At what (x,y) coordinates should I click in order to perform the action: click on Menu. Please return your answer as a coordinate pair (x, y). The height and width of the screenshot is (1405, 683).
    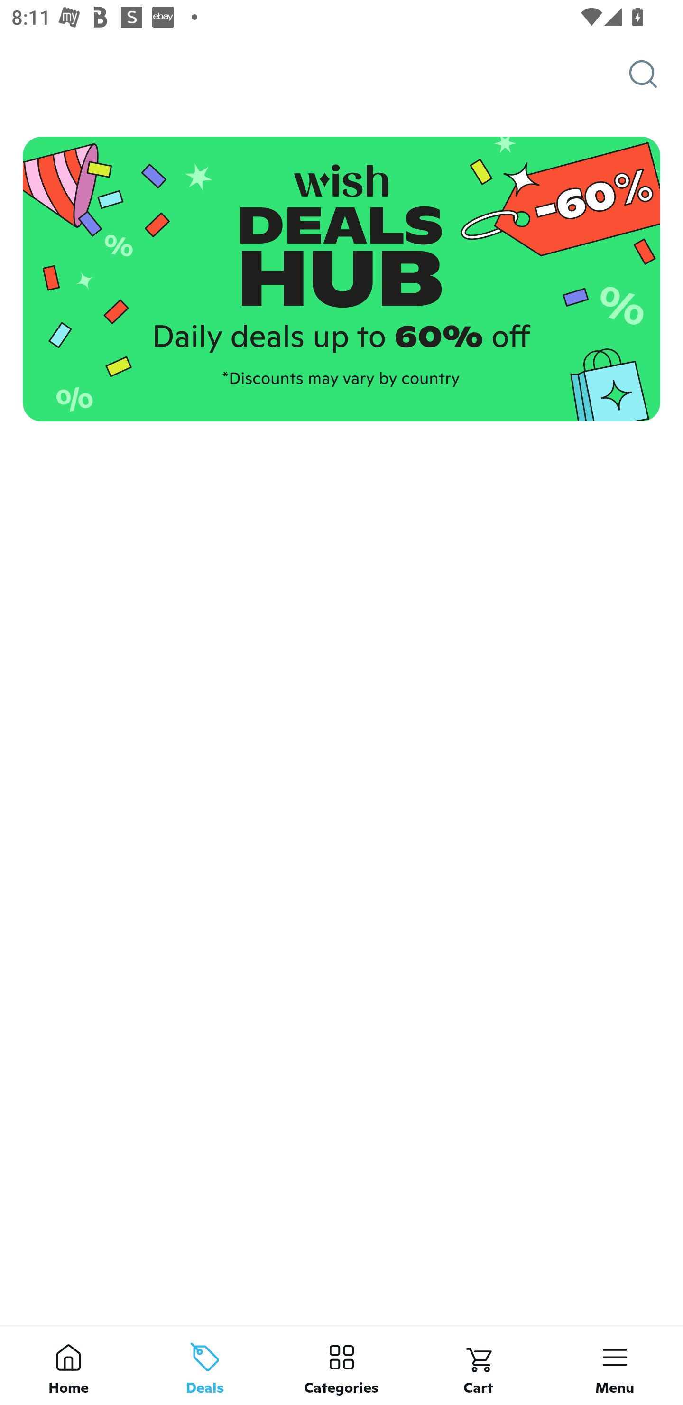
    Looking at the image, I should click on (615, 1365).